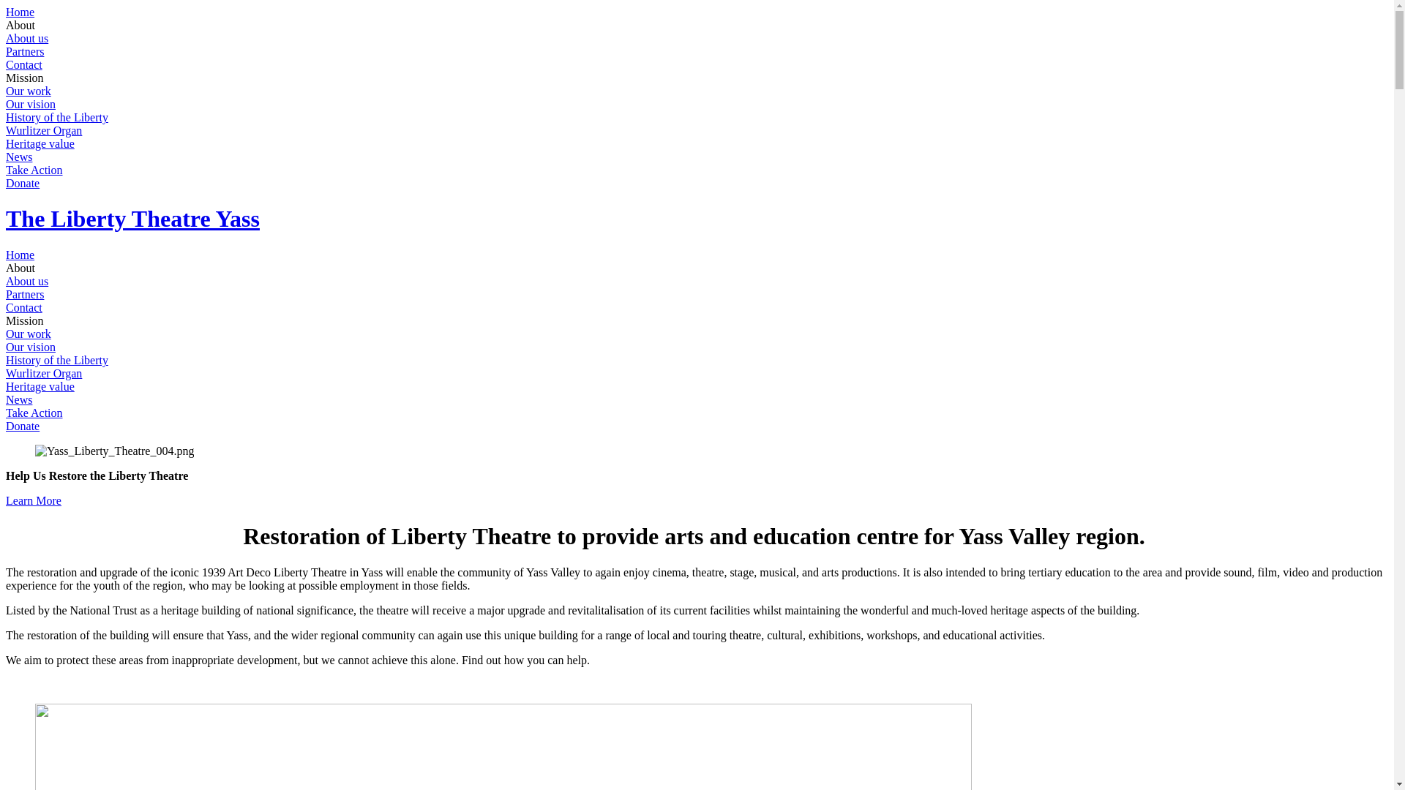 Image resolution: width=1405 pixels, height=790 pixels. What do you see at coordinates (34, 170) in the screenshot?
I see `Take Action` at bounding box center [34, 170].